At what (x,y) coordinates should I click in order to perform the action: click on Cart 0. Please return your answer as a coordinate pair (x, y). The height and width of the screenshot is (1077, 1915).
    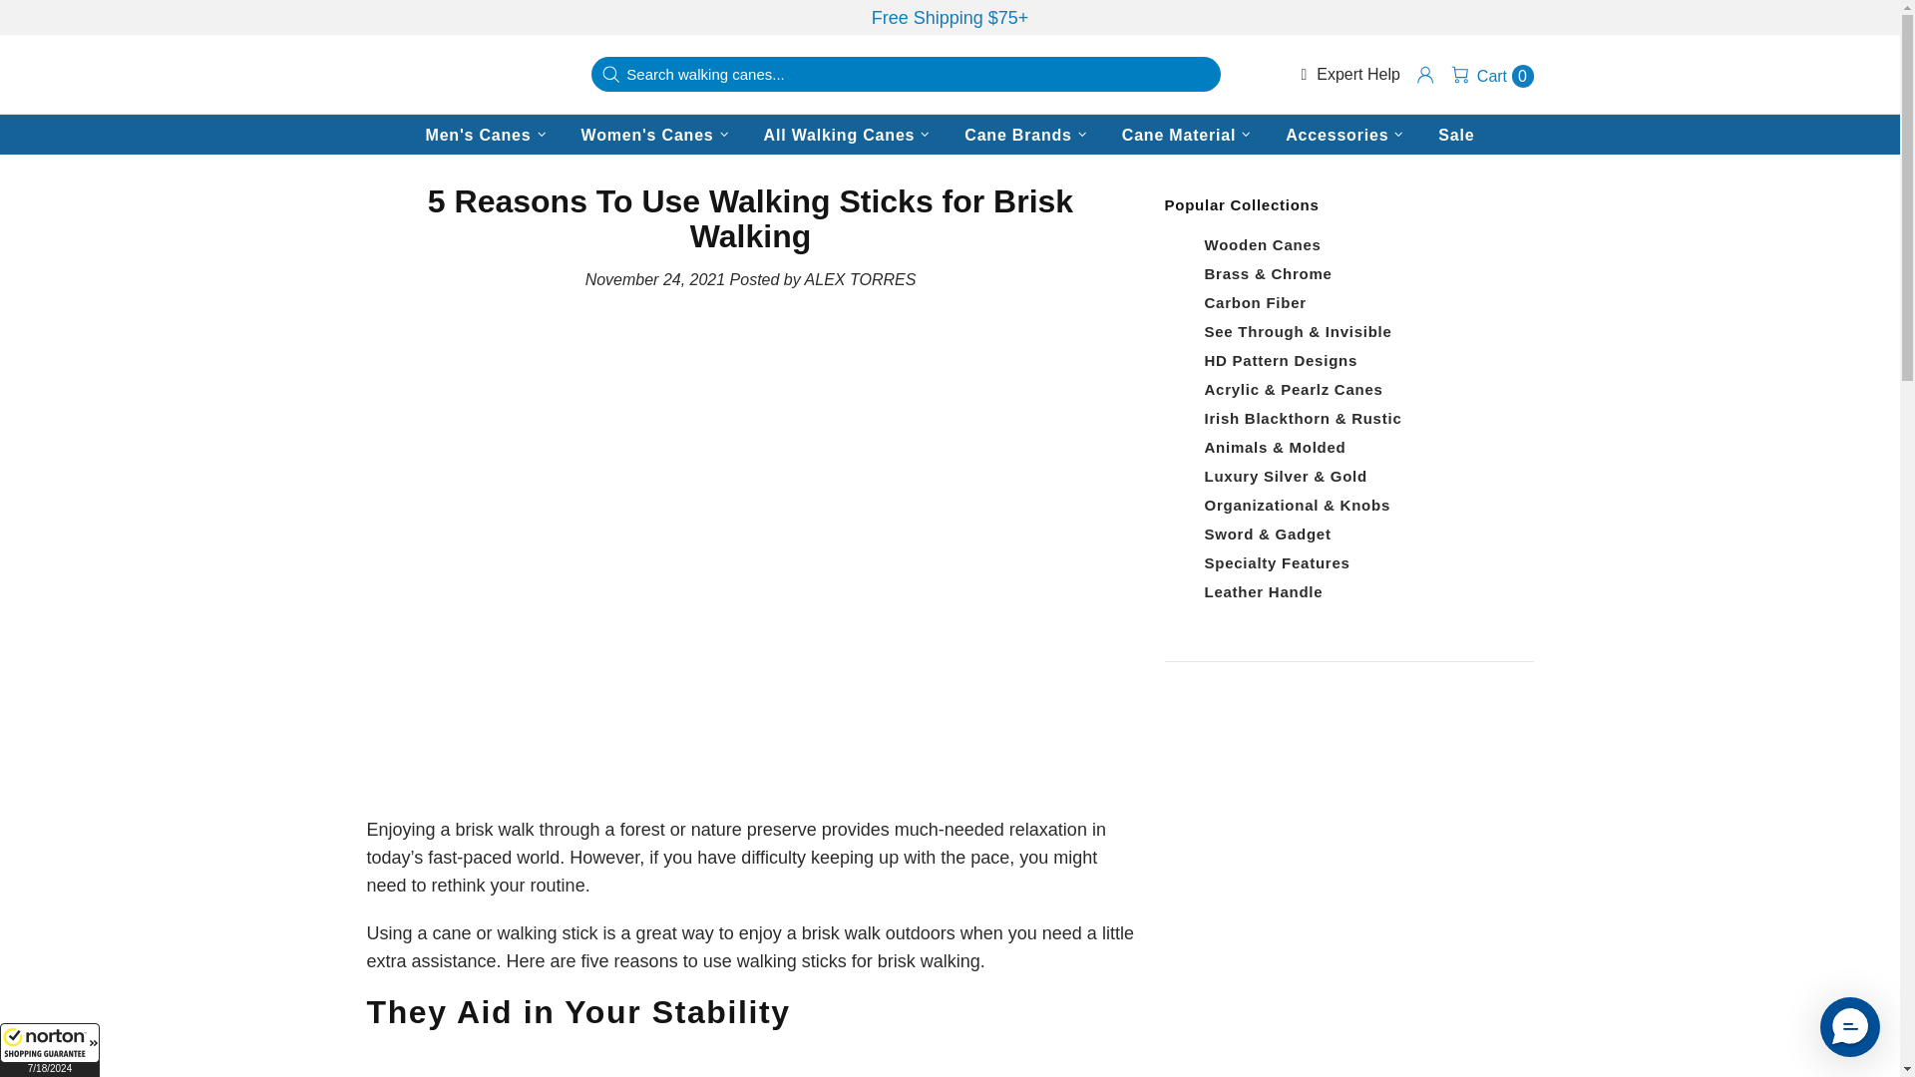
    Looking at the image, I should click on (1491, 74).